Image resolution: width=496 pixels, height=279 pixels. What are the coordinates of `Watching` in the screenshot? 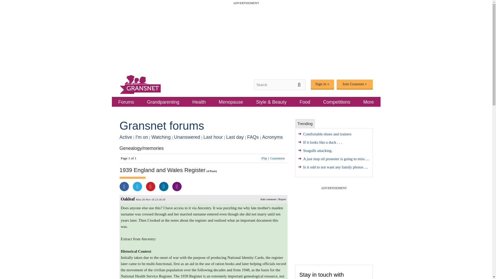 It's located at (161, 137).